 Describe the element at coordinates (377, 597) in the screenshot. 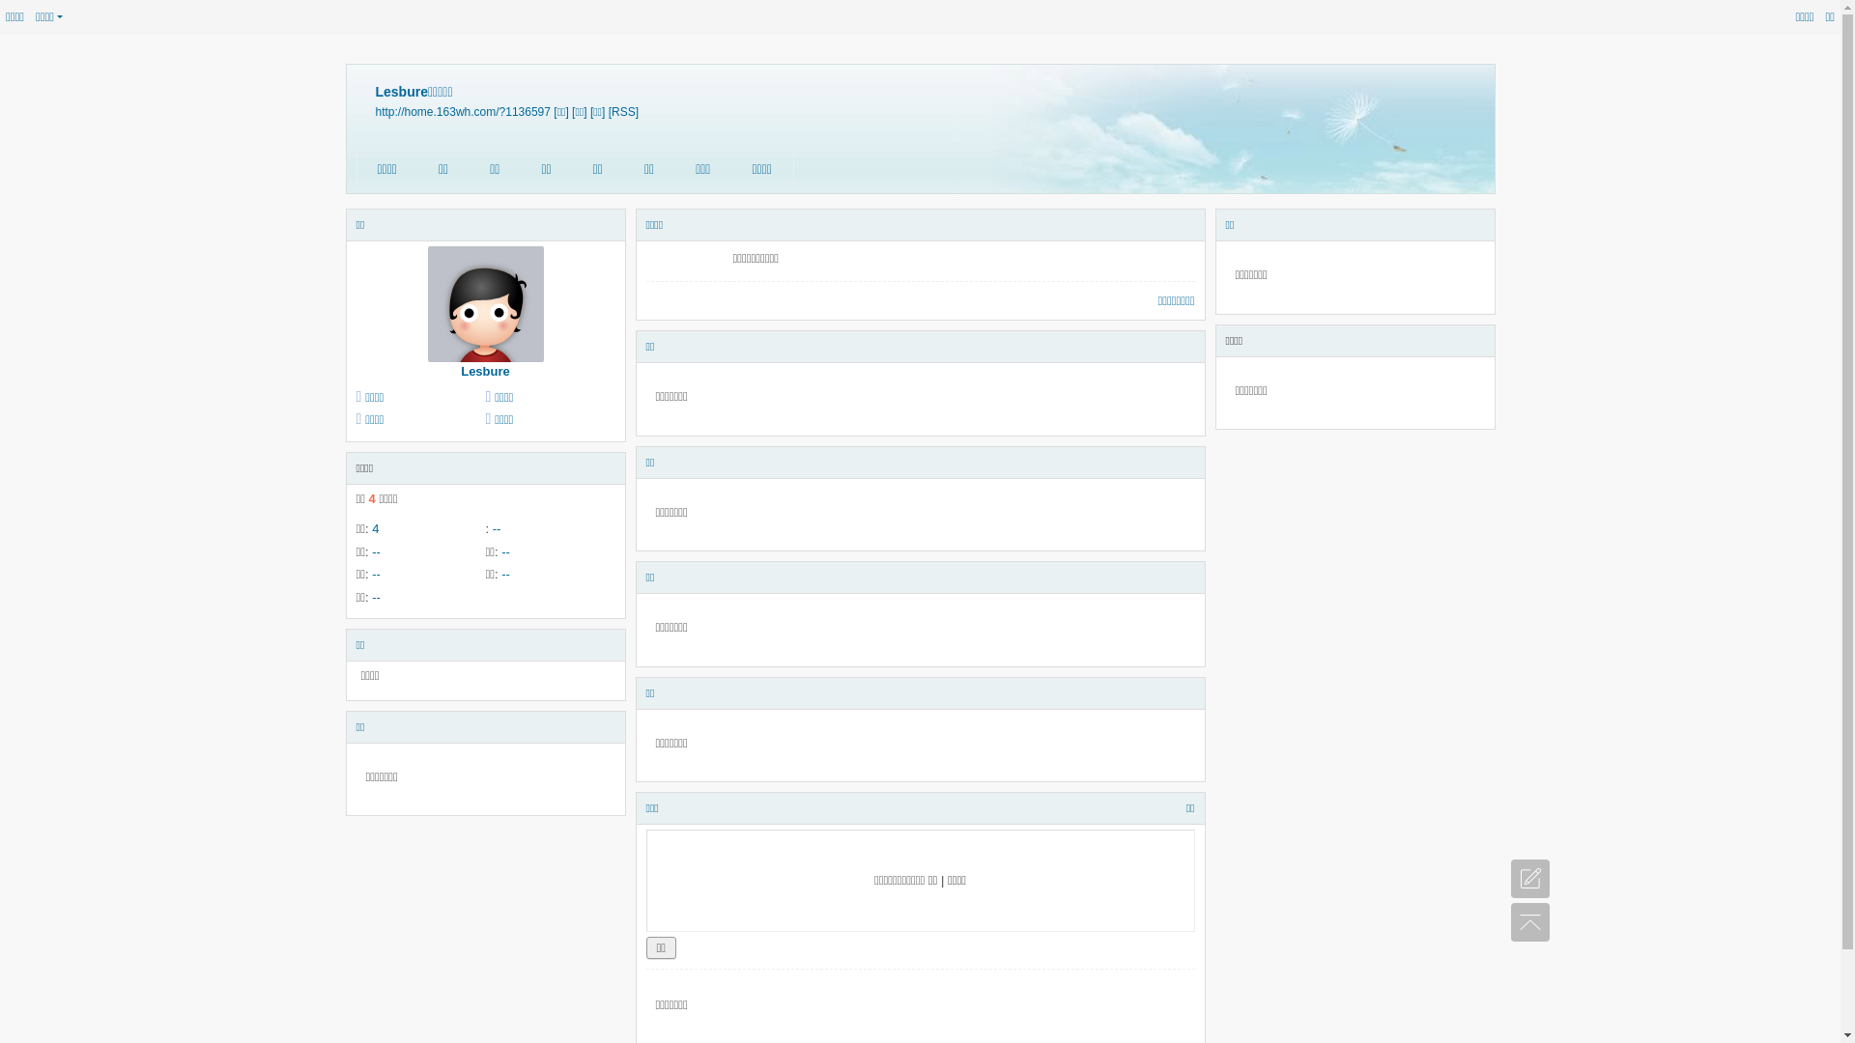

I see `--` at that location.